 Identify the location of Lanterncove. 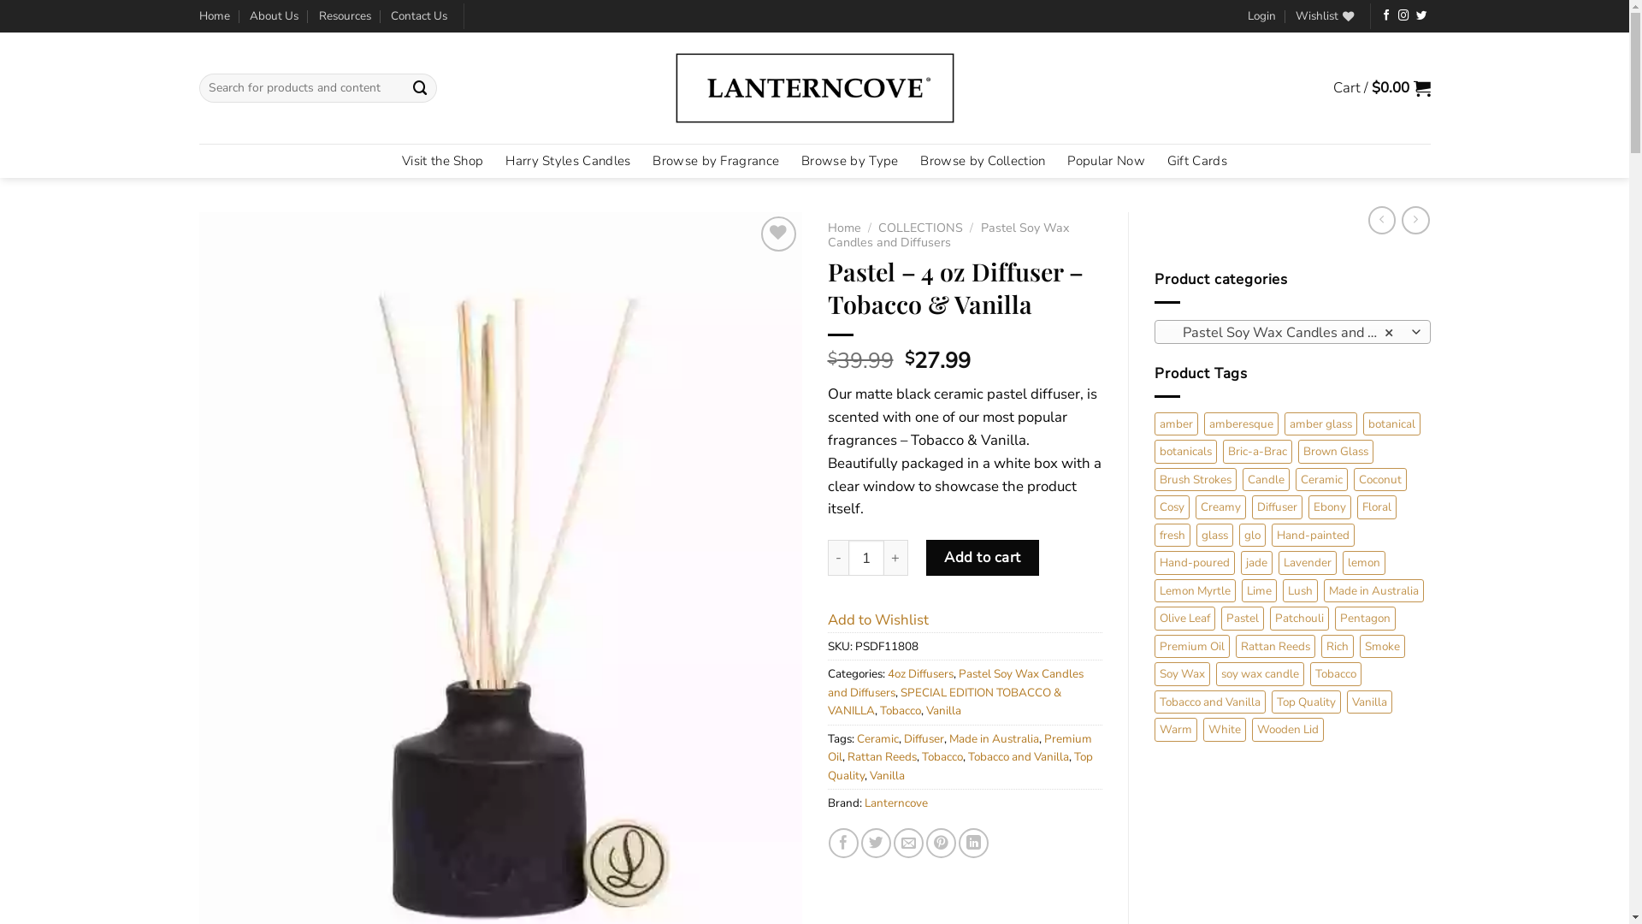
(895, 803).